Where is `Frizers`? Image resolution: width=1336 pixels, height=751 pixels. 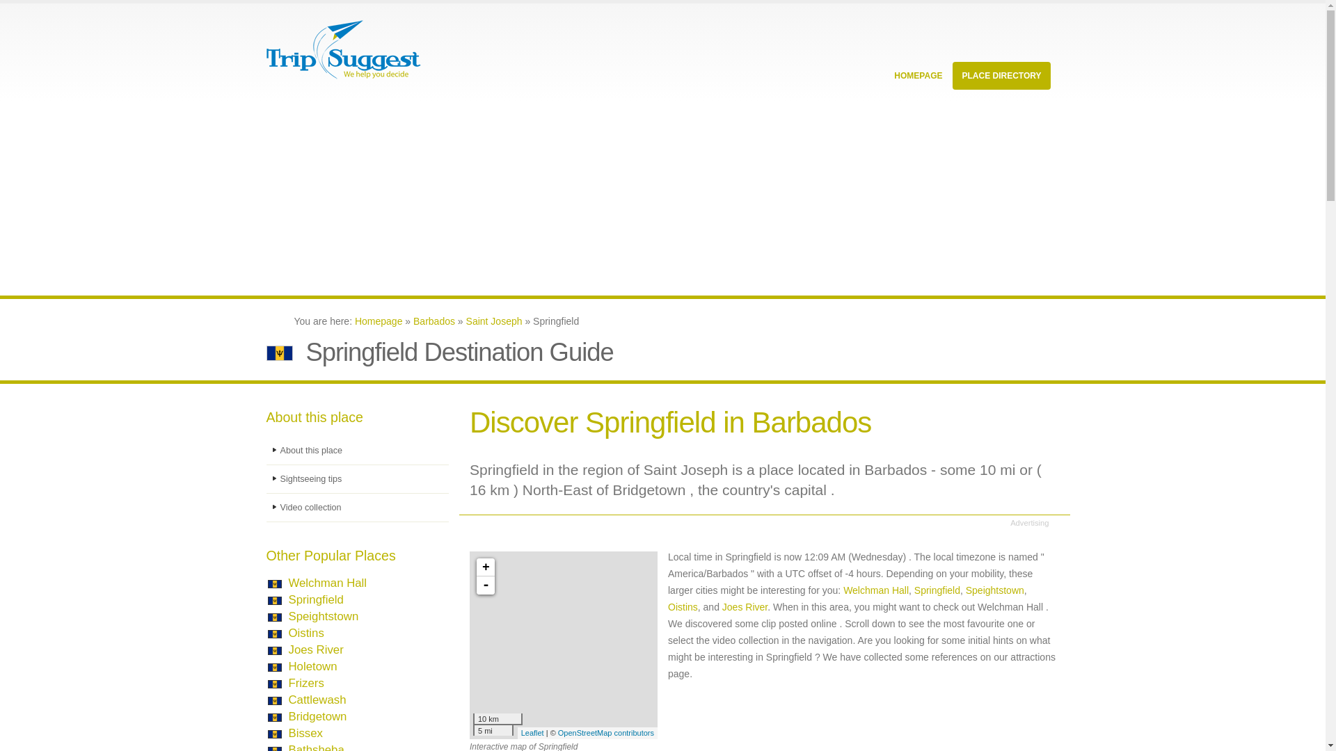 Frizers is located at coordinates (305, 683).